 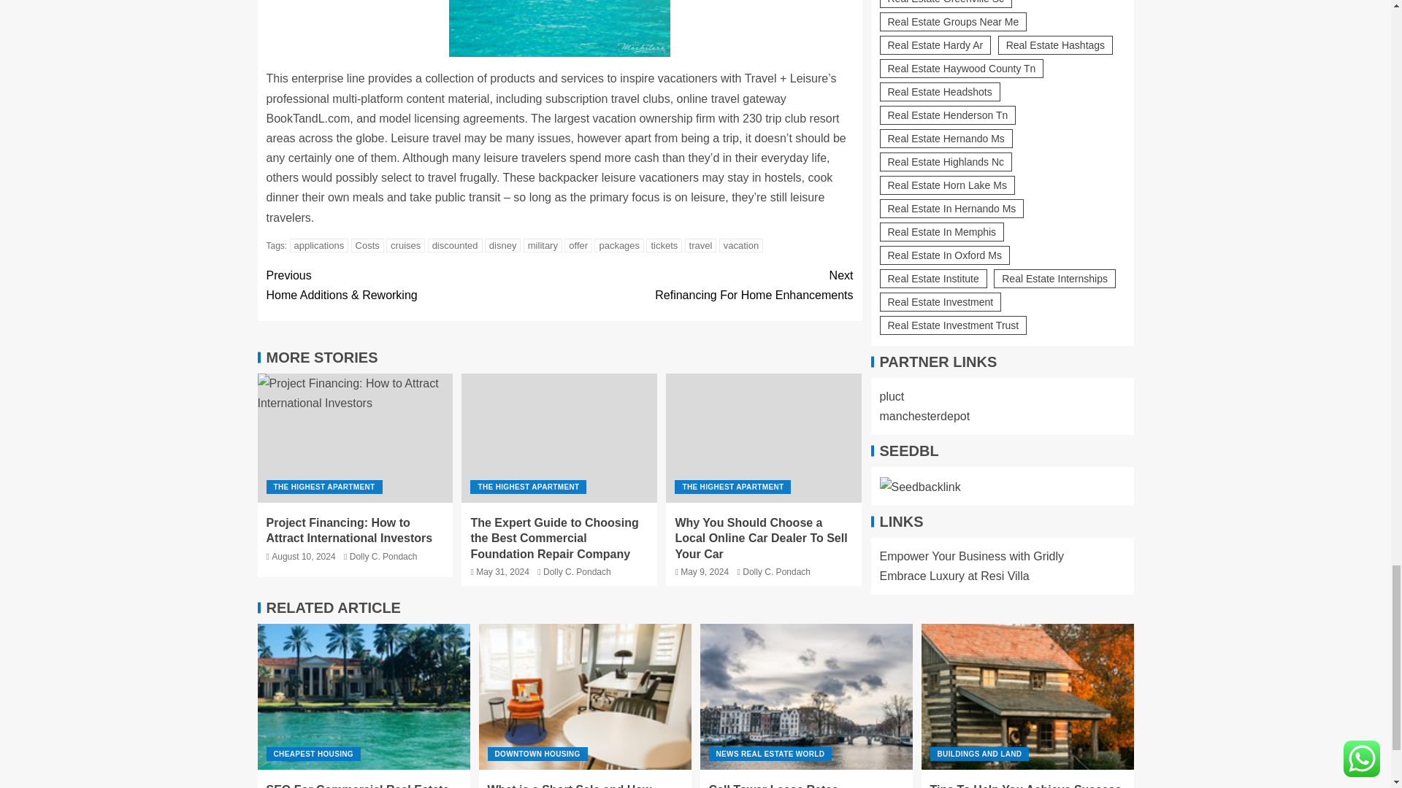 What do you see at coordinates (578, 245) in the screenshot?
I see `offer` at bounding box center [578, 245].